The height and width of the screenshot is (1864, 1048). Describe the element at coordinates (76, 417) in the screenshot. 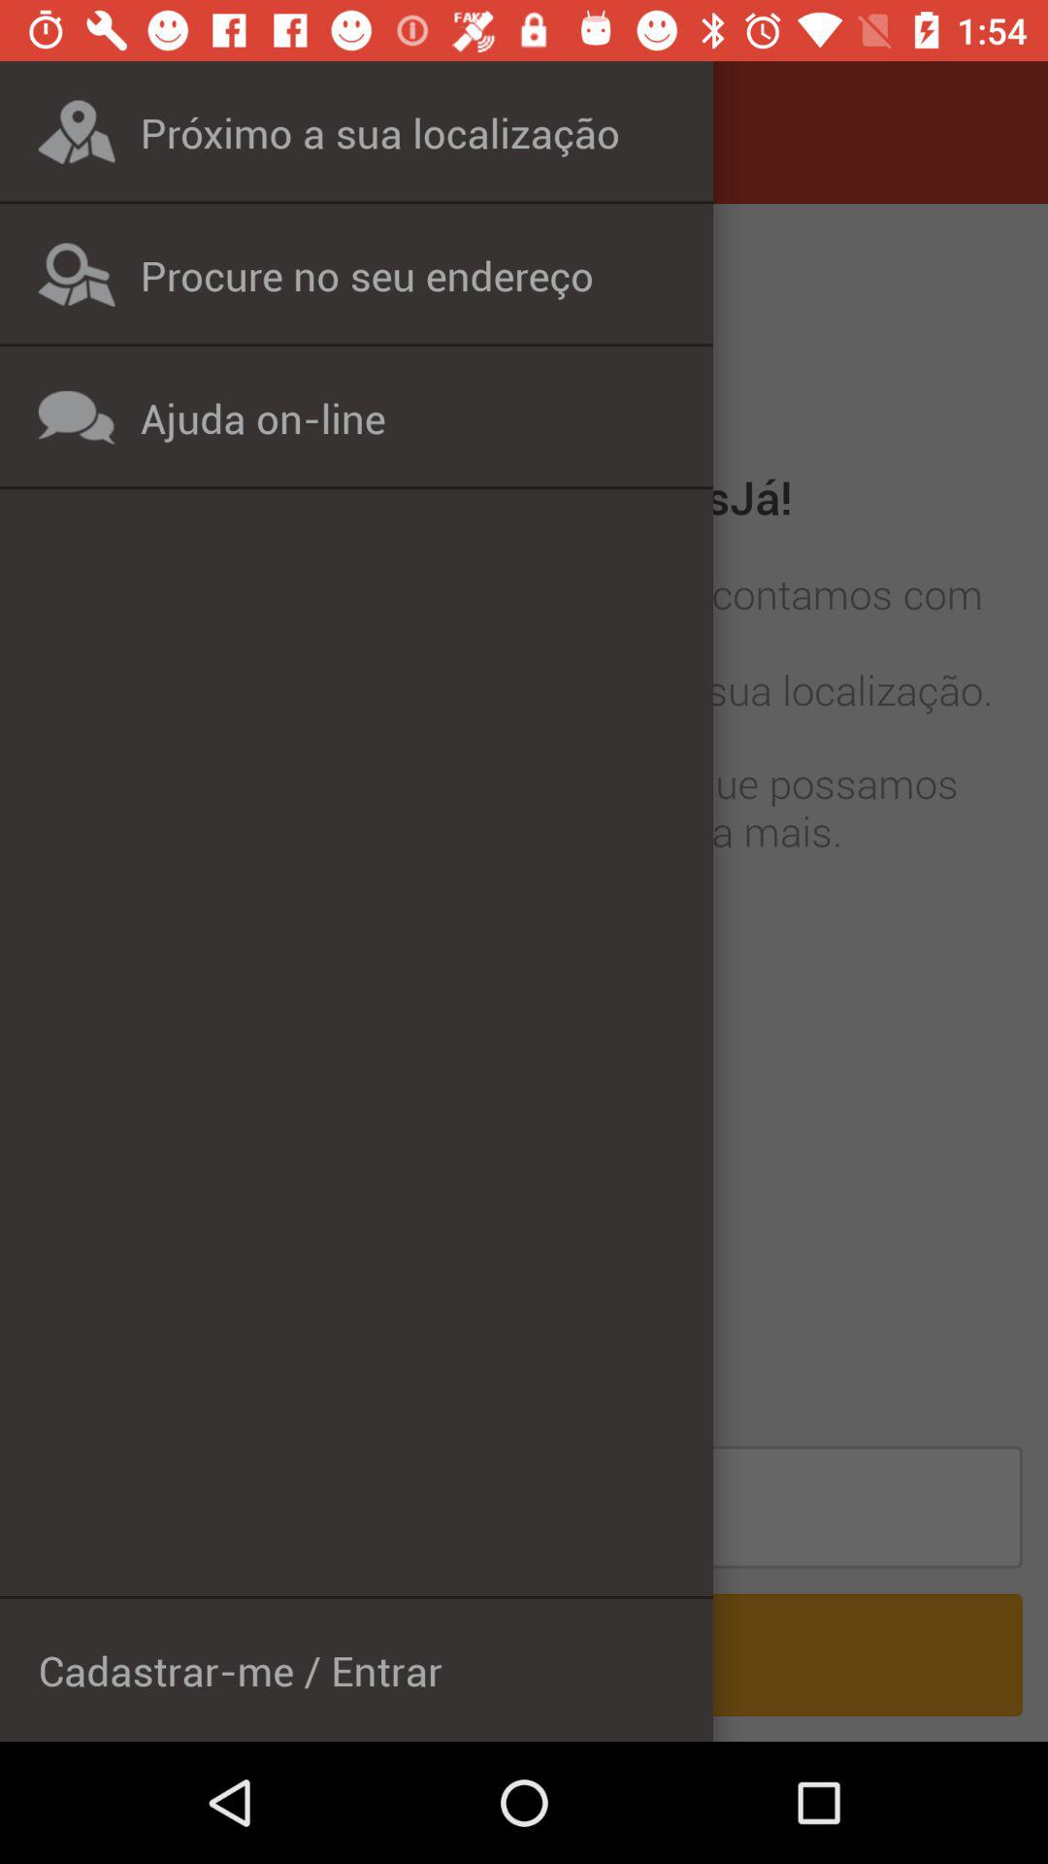

I see `click on the  messages image icon before ajuda online text` at that location.